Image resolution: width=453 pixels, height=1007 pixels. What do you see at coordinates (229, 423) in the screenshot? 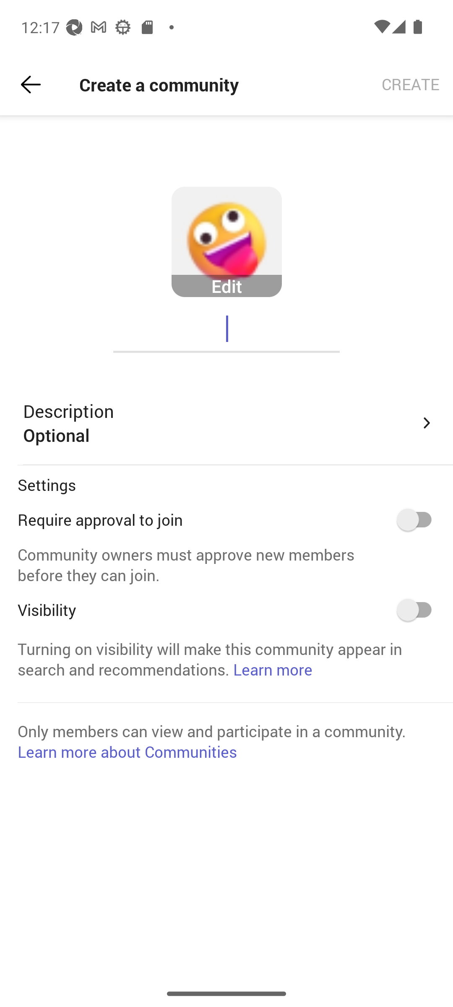
I see `Description Optional` at bounding box center [229, 423].